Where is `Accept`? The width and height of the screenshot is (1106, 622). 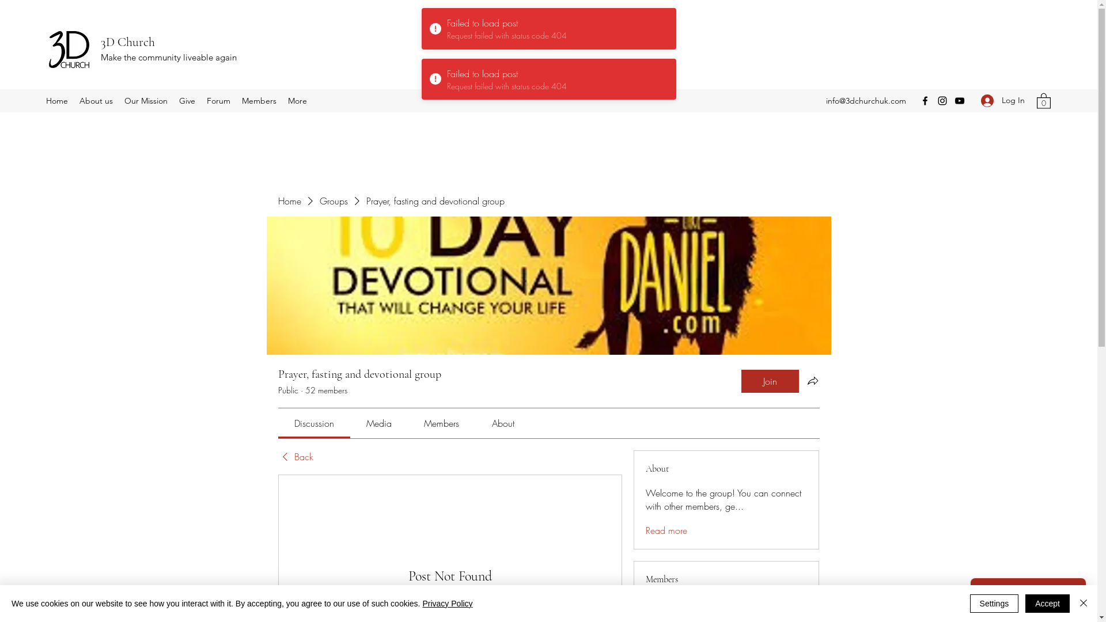 Accept is located at coordinates (1047, 604).